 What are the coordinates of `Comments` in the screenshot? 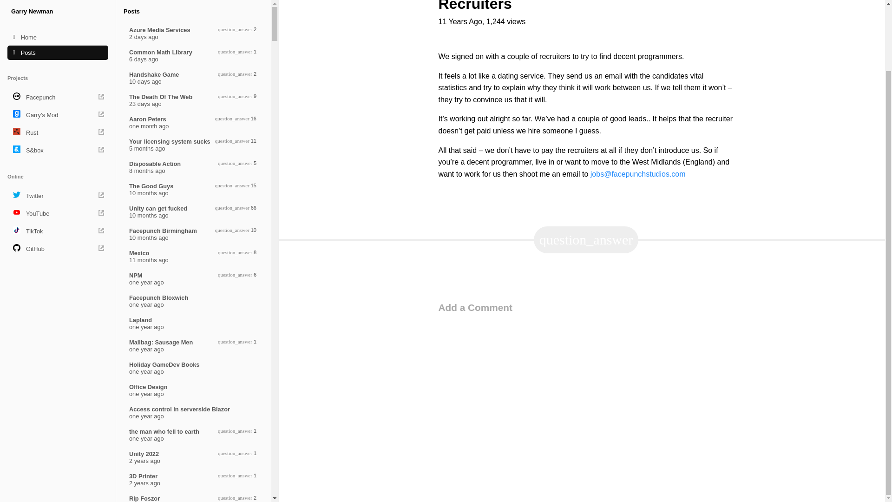 It's located at (194, 337).